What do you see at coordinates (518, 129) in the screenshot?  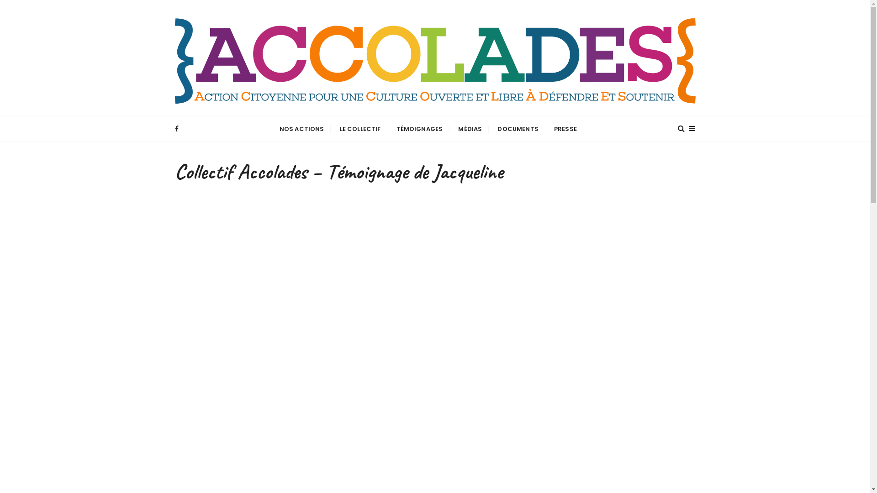 I see `DOCUMENTS` at bounding box center [518, 129].